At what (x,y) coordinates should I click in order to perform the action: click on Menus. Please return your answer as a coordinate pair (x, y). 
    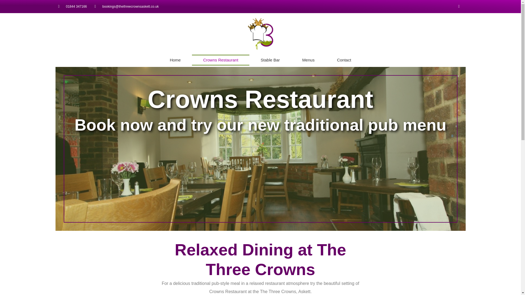
    Looking at the image, I should click on (308, 60).